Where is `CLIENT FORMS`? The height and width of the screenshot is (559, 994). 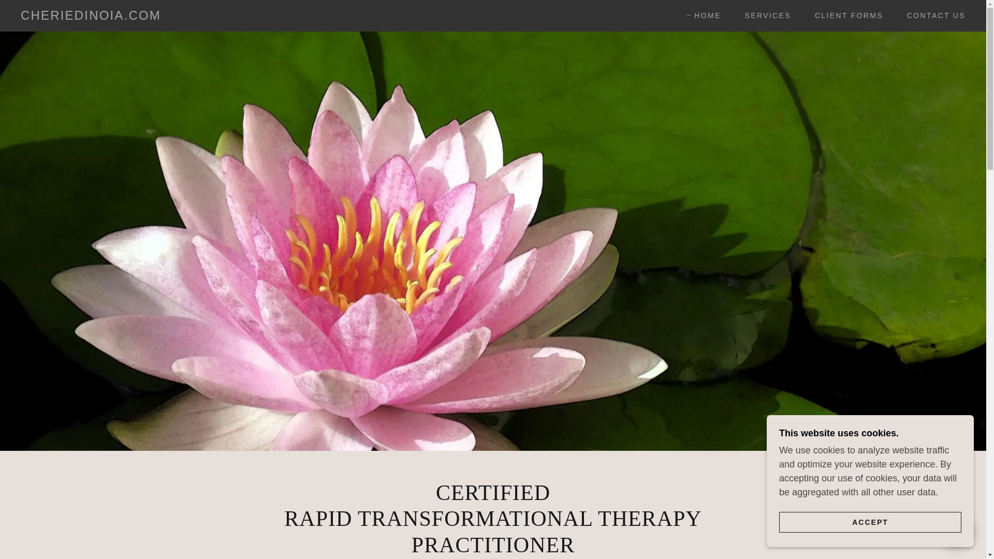 CLIENT FORMS is located at coordinates (845, 15).